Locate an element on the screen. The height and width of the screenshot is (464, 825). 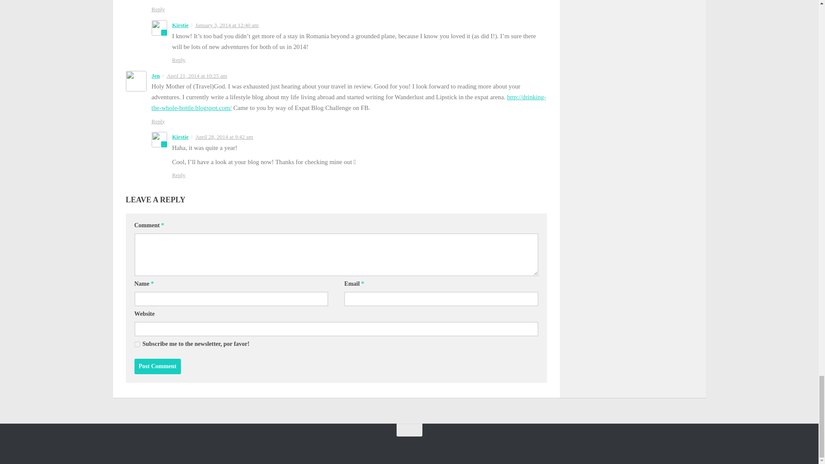
Post Comment is located at coordinates (157, 366).